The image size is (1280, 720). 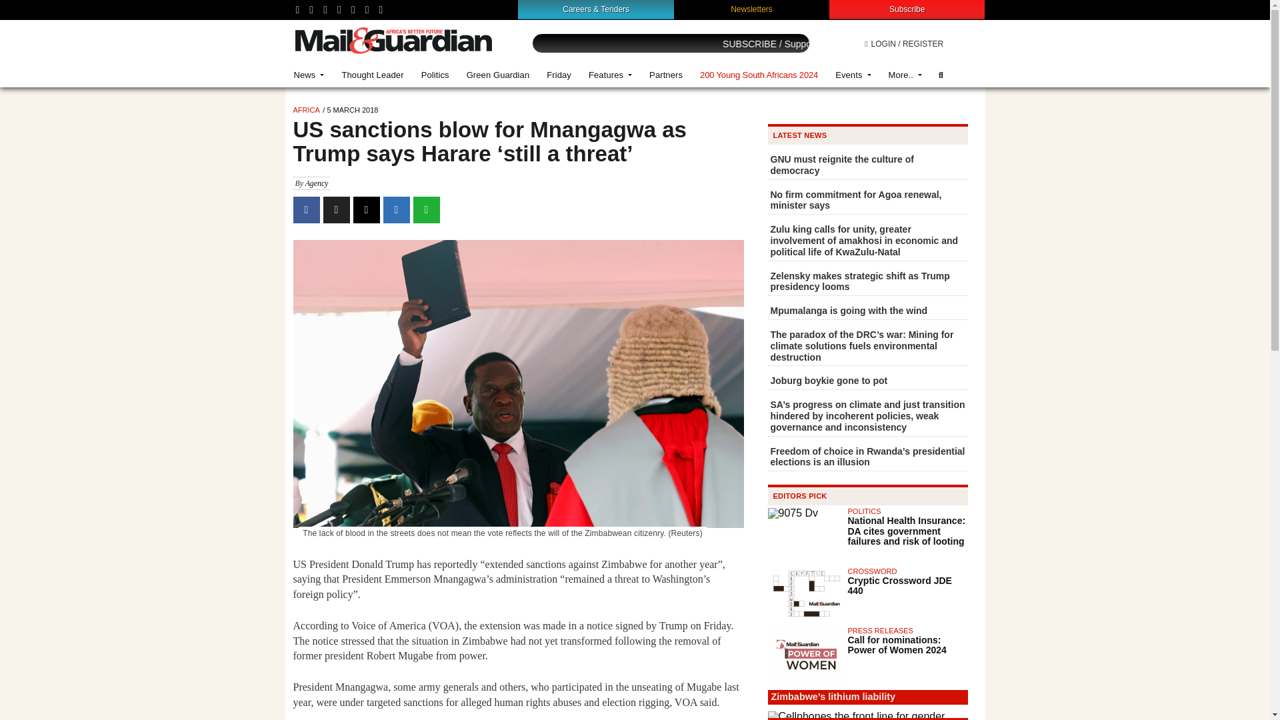 I want to click on Newsletters, so click(x=752, y=9).